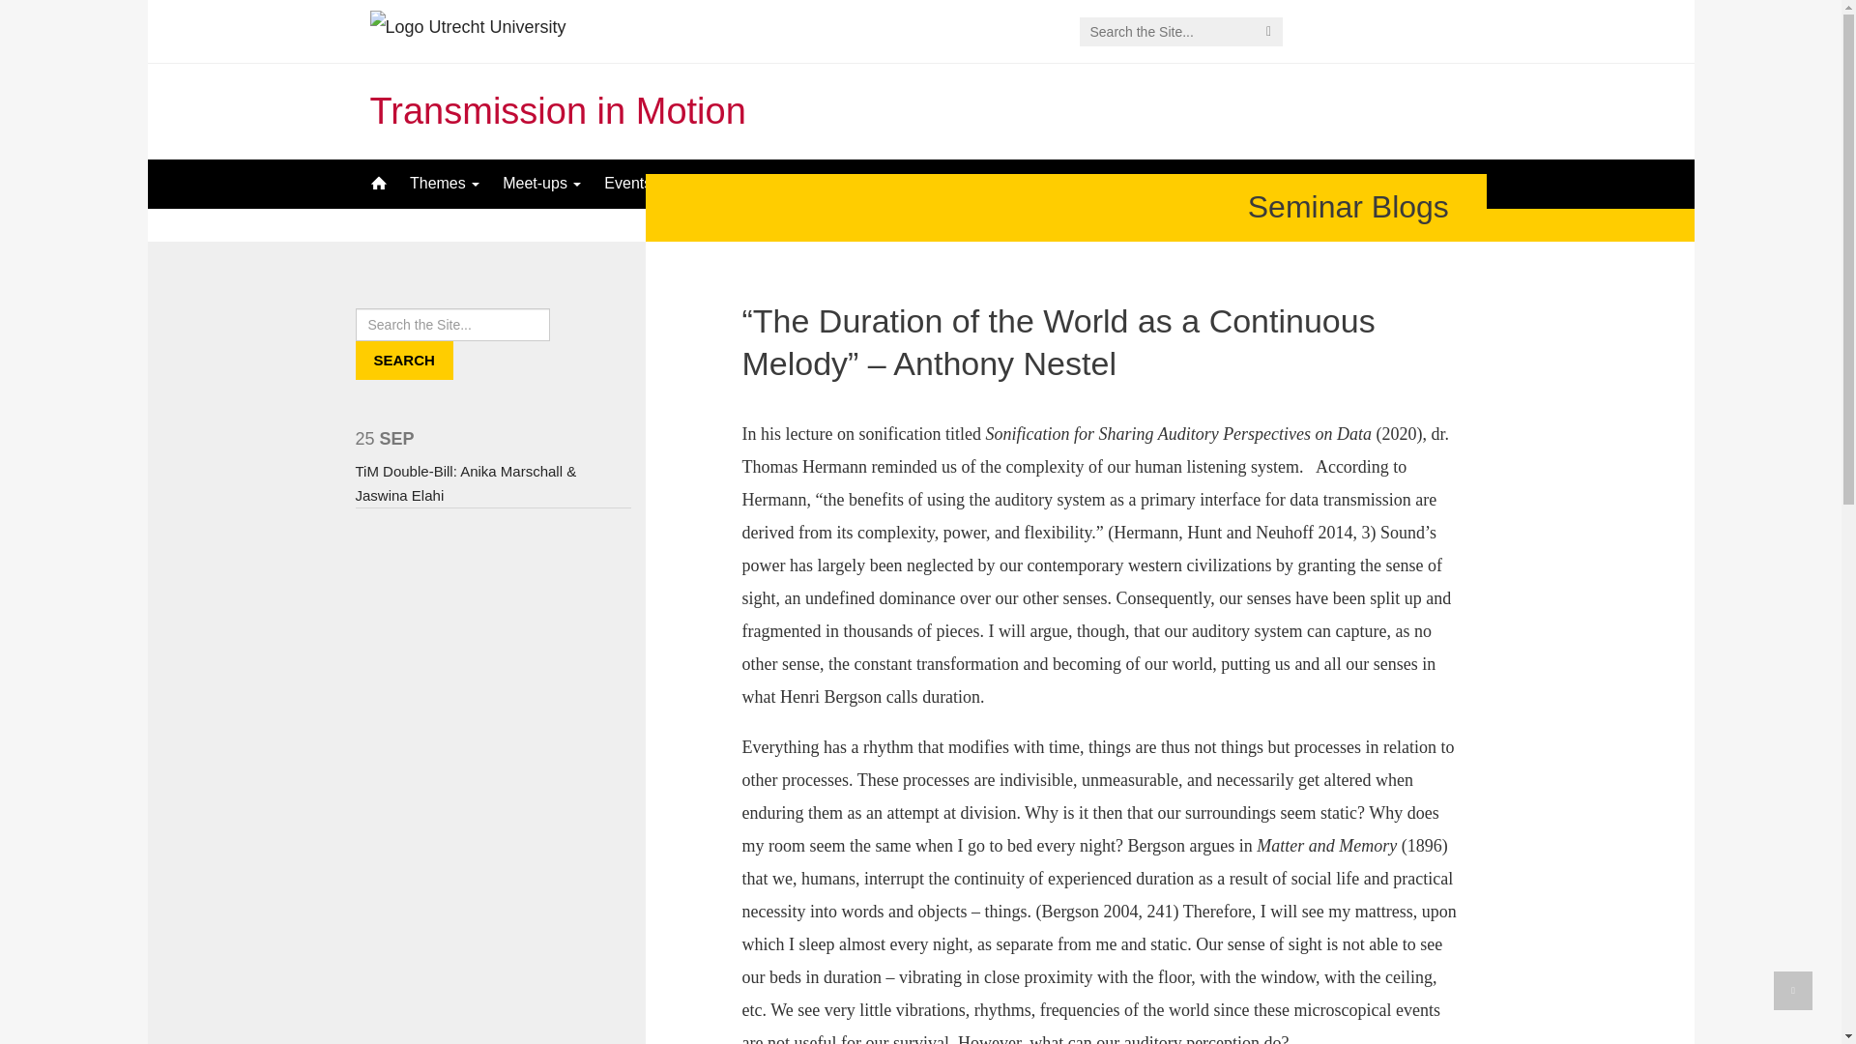  I want to click on Projects, so click(709, 184).